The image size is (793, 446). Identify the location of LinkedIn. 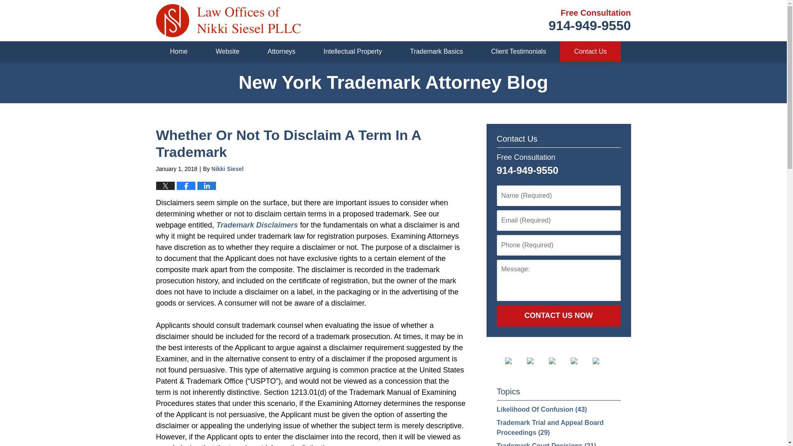
(558, 361).